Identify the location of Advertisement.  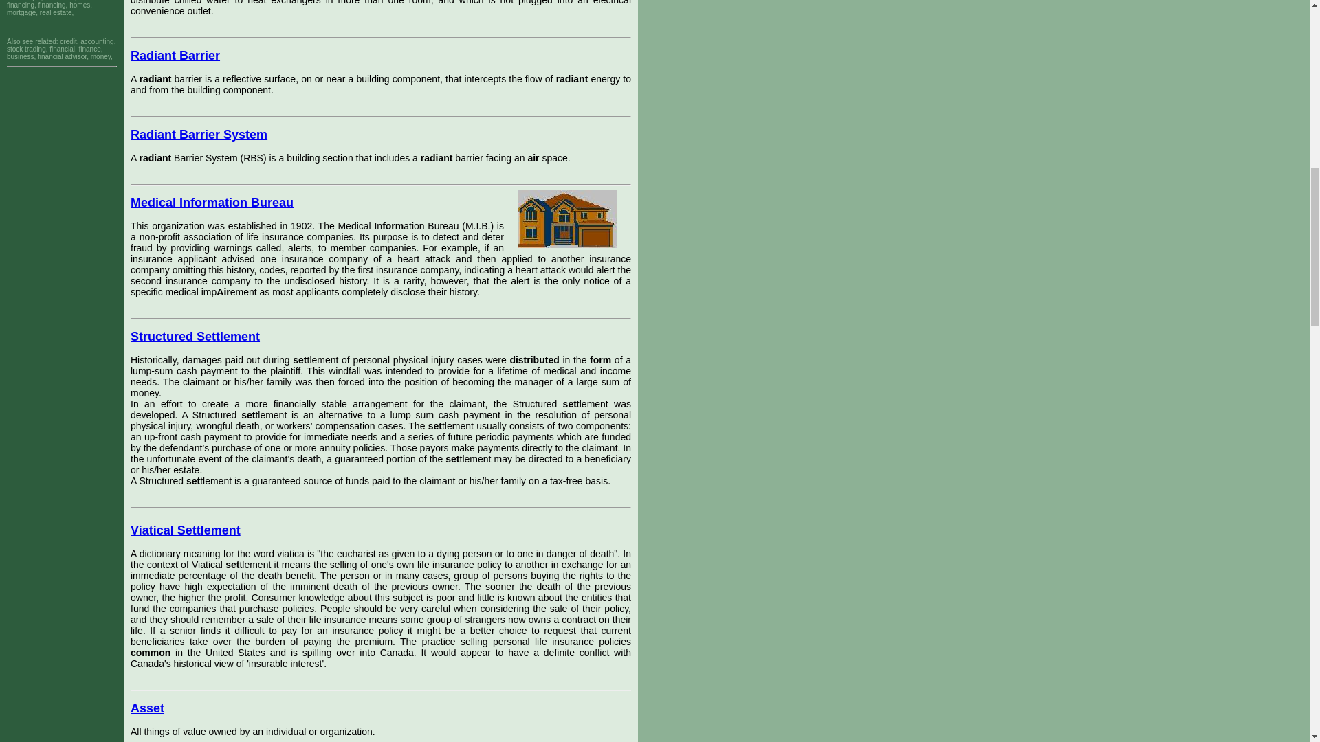
(62, 103).